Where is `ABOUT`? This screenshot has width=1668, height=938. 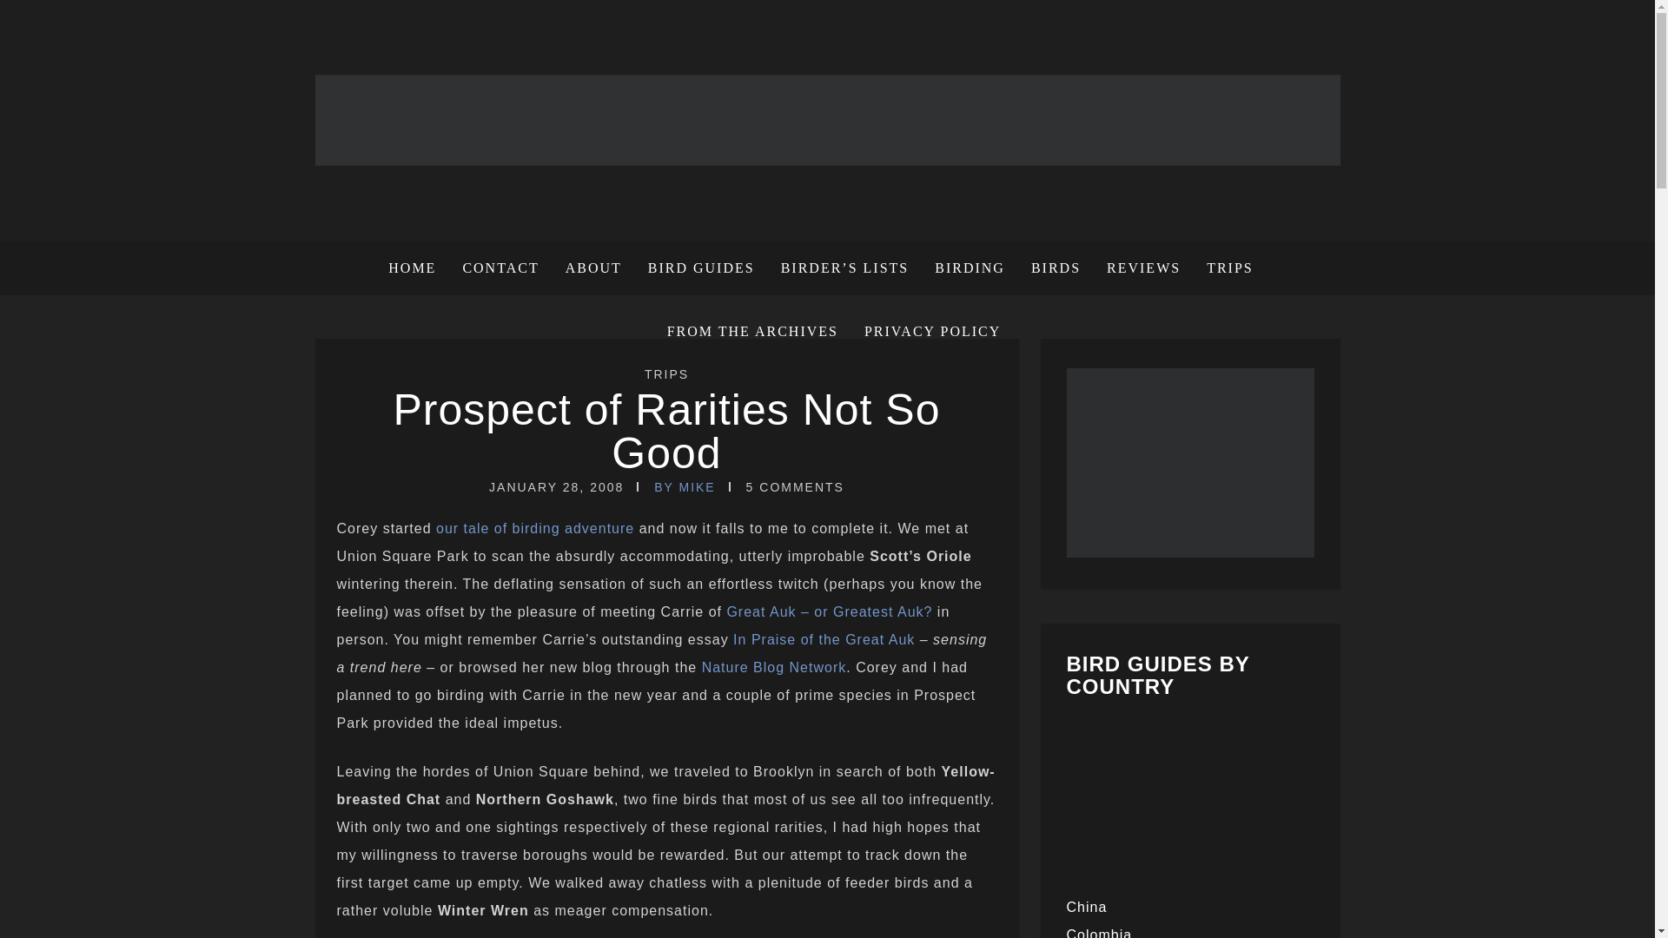
ABOUT is located at coordinates (593, 268).